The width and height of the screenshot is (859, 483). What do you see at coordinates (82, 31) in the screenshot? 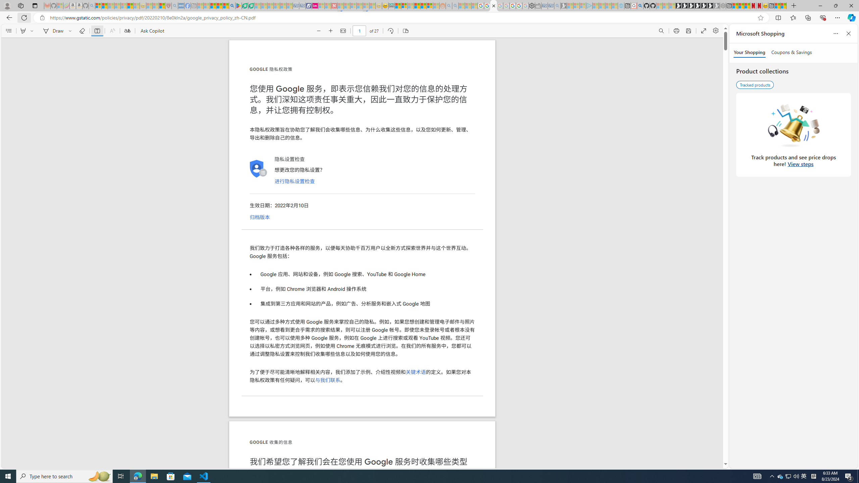
I see `Erase` at bounding box center [82, 31].